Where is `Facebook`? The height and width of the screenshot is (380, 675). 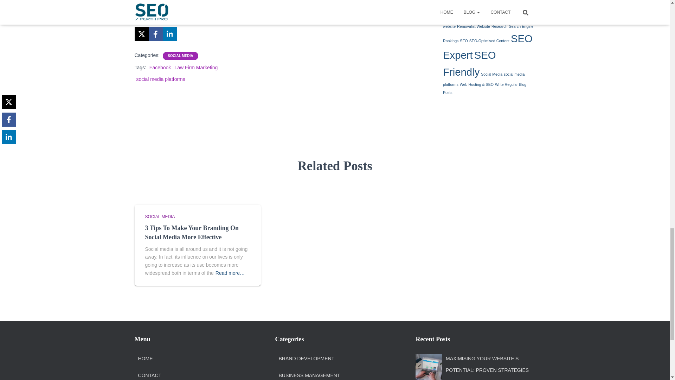 Facebook is located at coordinates (160, 67).